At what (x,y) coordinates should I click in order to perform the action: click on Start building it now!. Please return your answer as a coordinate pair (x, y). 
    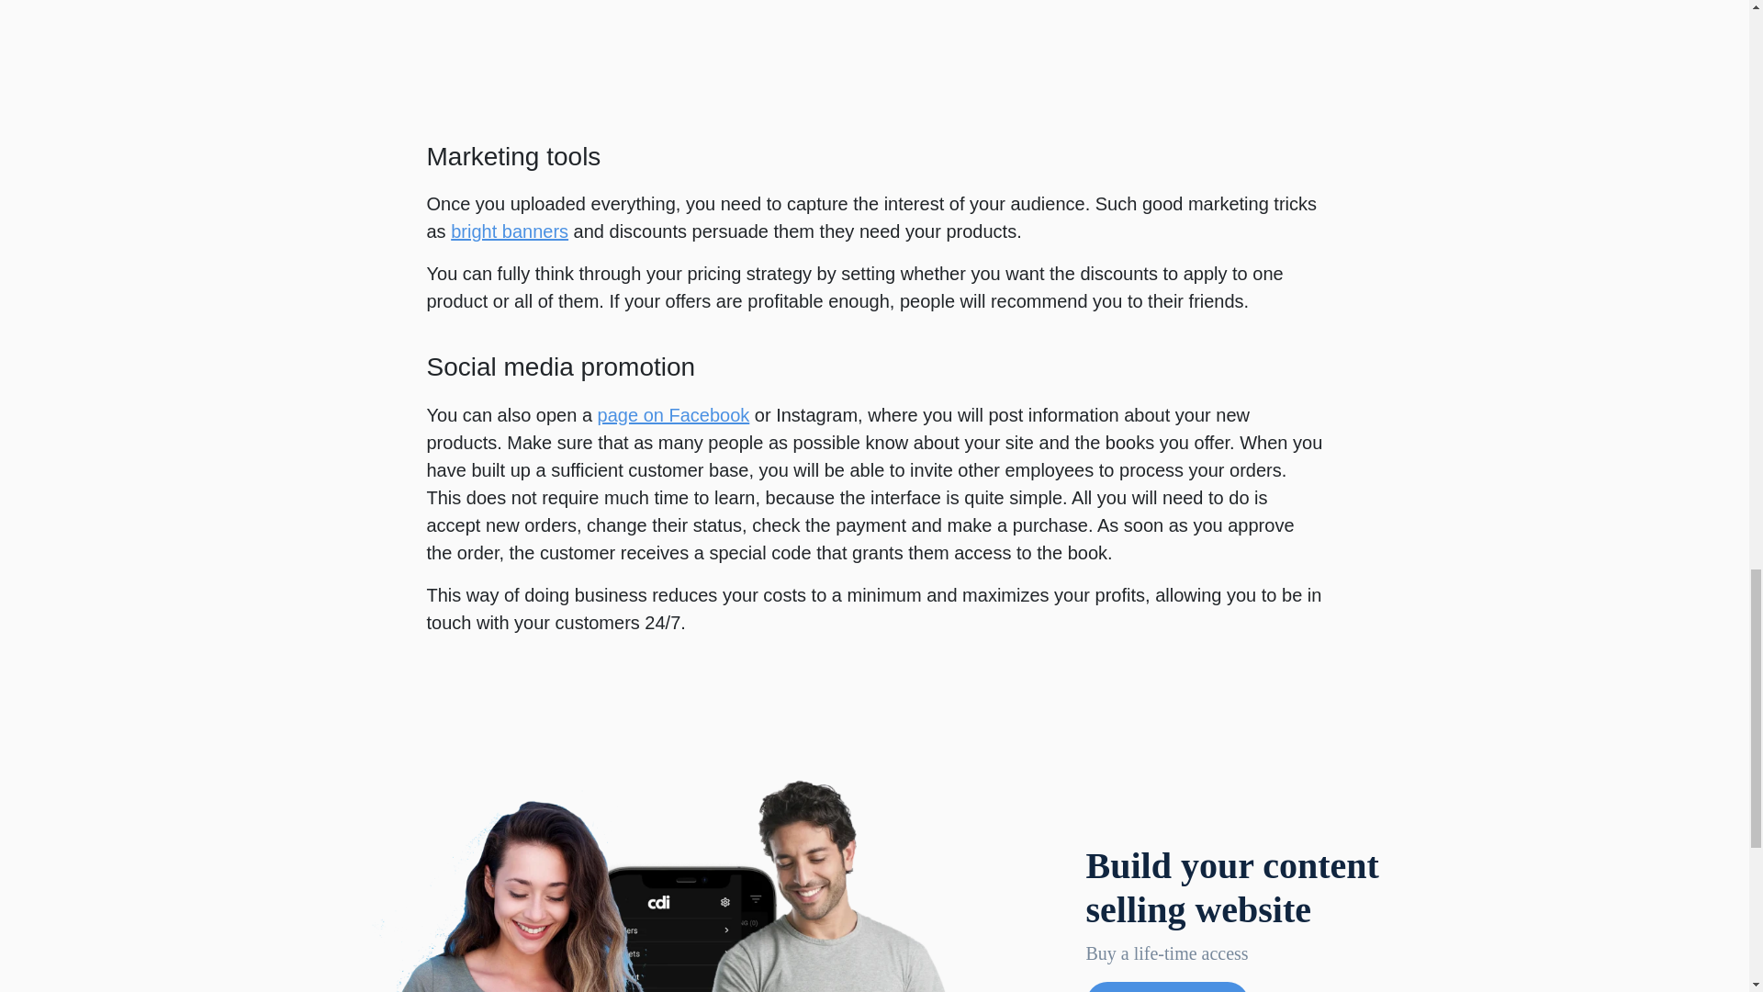
    Looking at the image, I should click on (1166, 986).